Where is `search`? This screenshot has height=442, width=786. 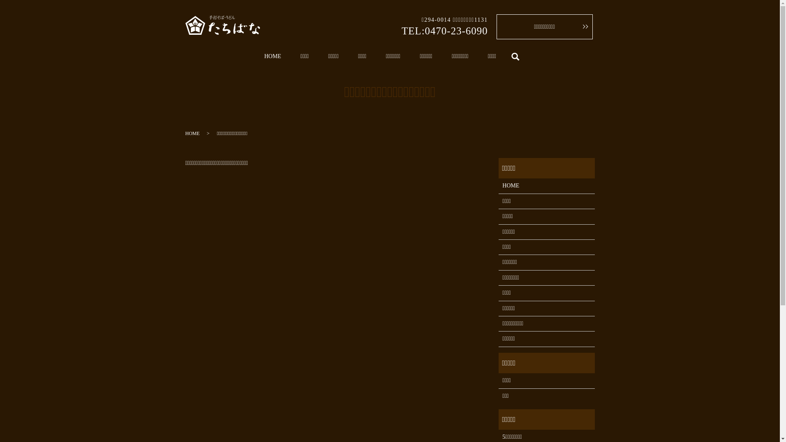 search is located at coordinates (516, 57).